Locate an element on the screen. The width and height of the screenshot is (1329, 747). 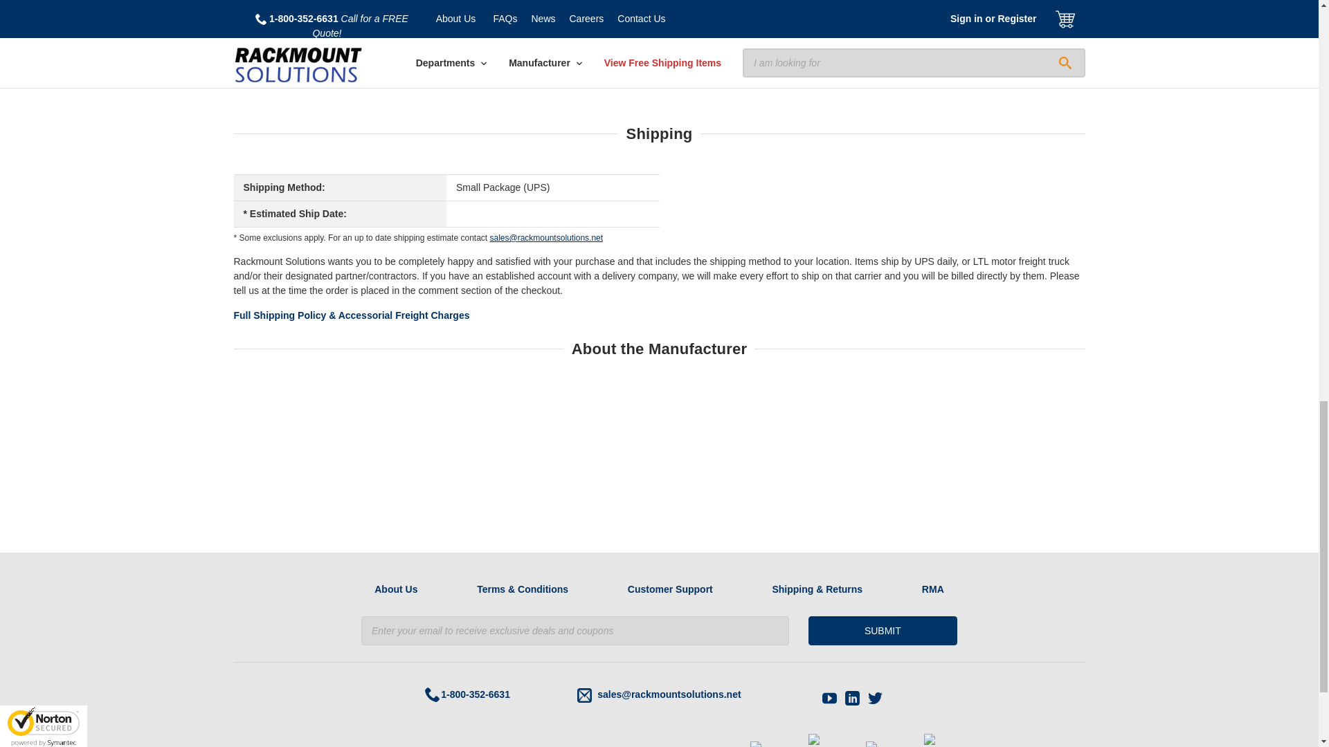
Submit is located at coordinates (882, 631).